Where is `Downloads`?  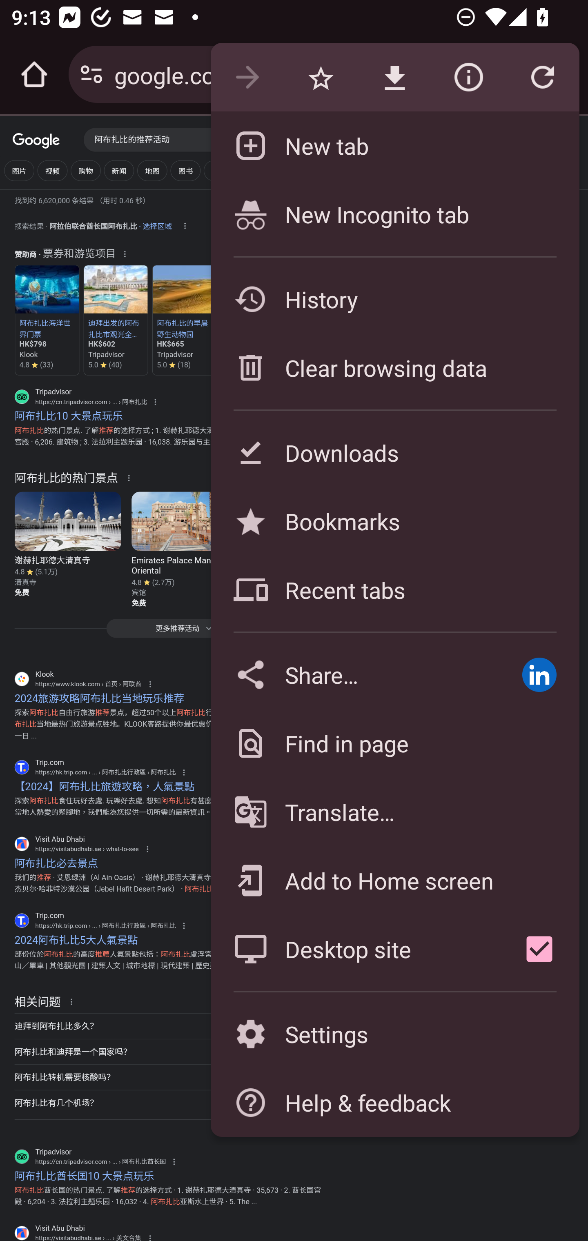 Downloads is located at coordinates (394, 452).